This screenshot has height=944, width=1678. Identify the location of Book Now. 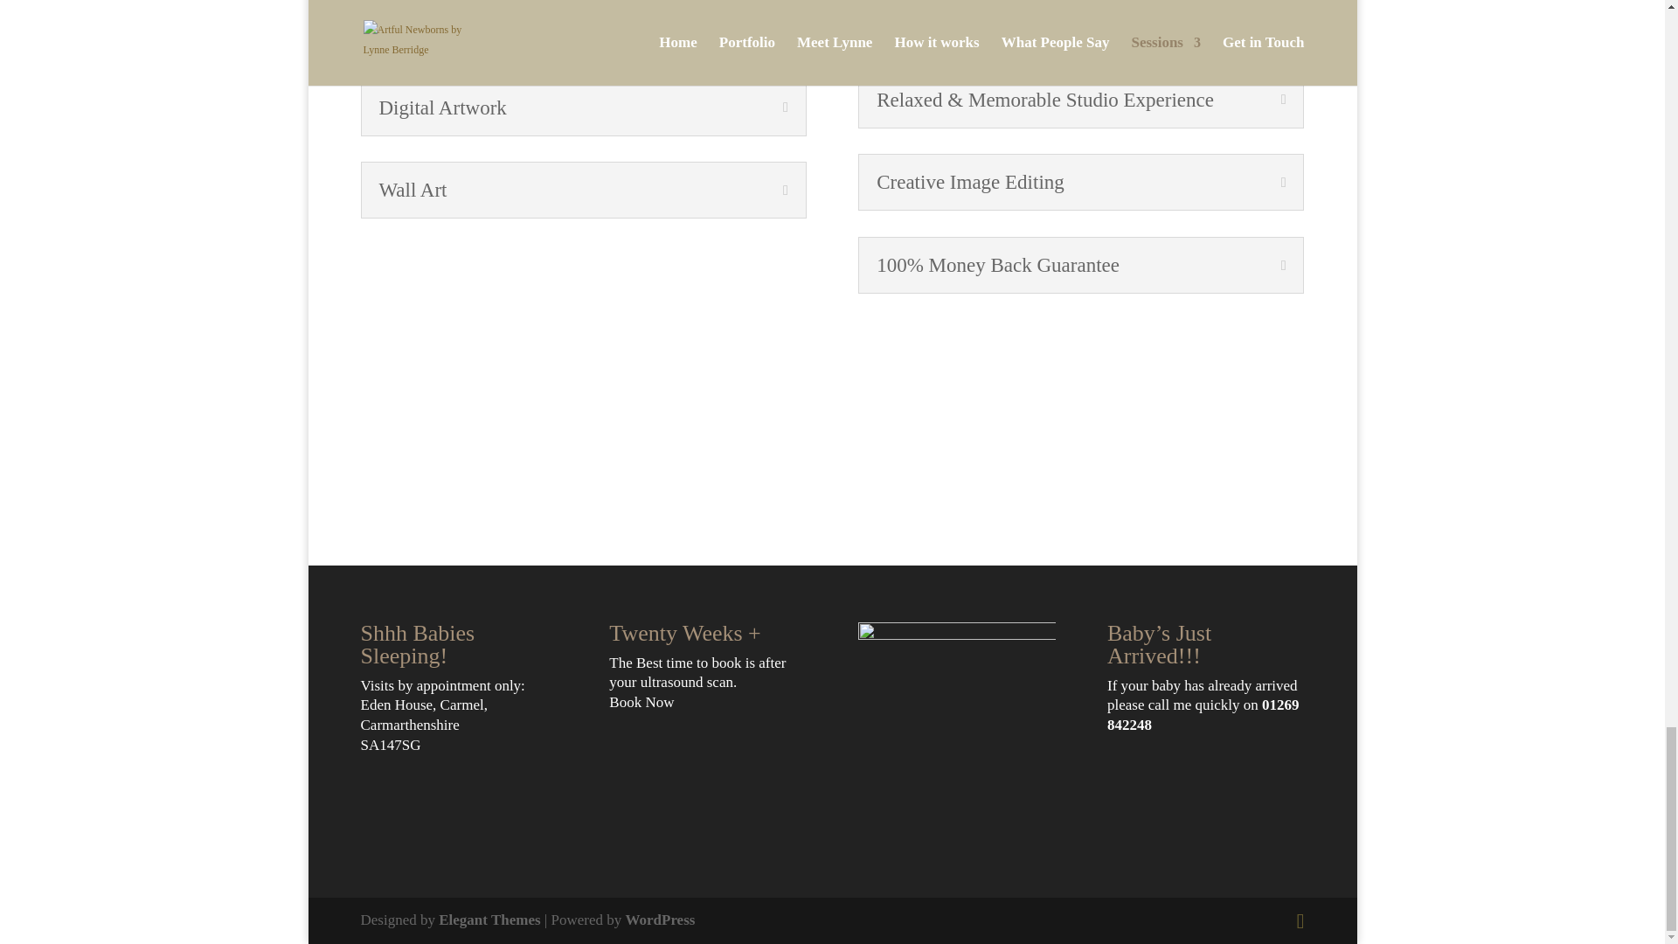
(641, 702).